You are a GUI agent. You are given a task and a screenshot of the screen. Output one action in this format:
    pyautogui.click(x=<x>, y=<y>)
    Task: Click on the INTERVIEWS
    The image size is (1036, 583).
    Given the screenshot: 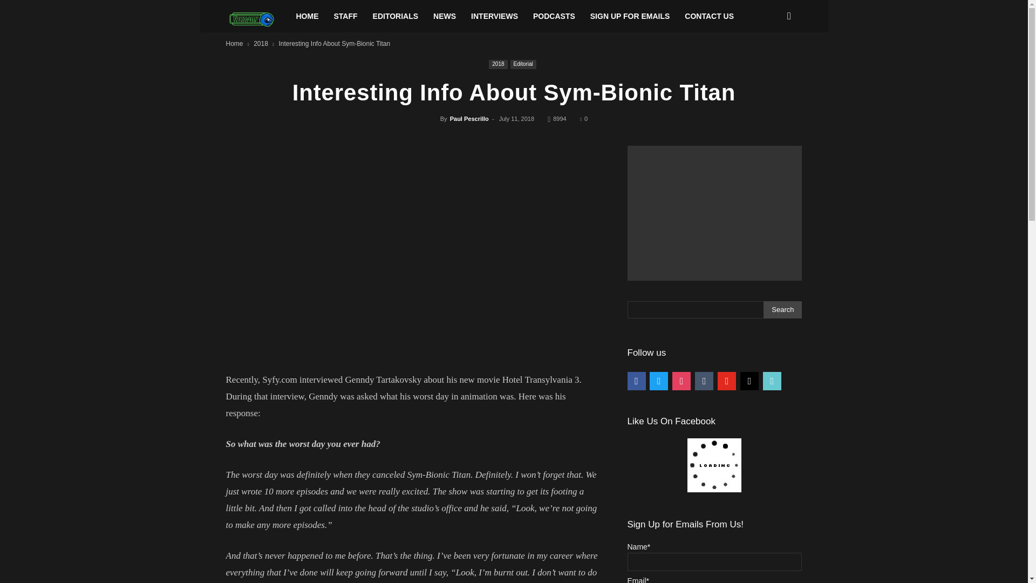 What is the action you would take?
    pyautogui.click(x=494, y=16)
    